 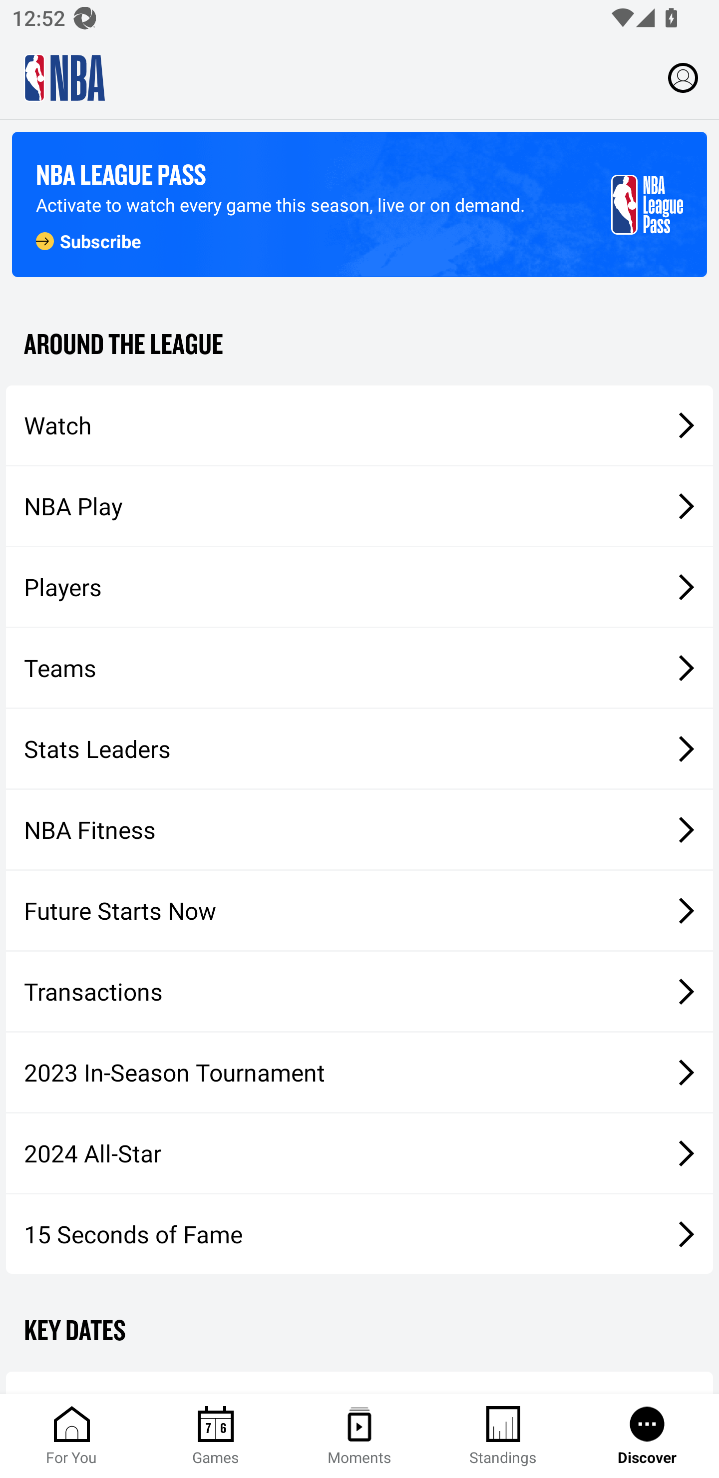 I want to click on Stats Leaders, so click(x=359, y=748).